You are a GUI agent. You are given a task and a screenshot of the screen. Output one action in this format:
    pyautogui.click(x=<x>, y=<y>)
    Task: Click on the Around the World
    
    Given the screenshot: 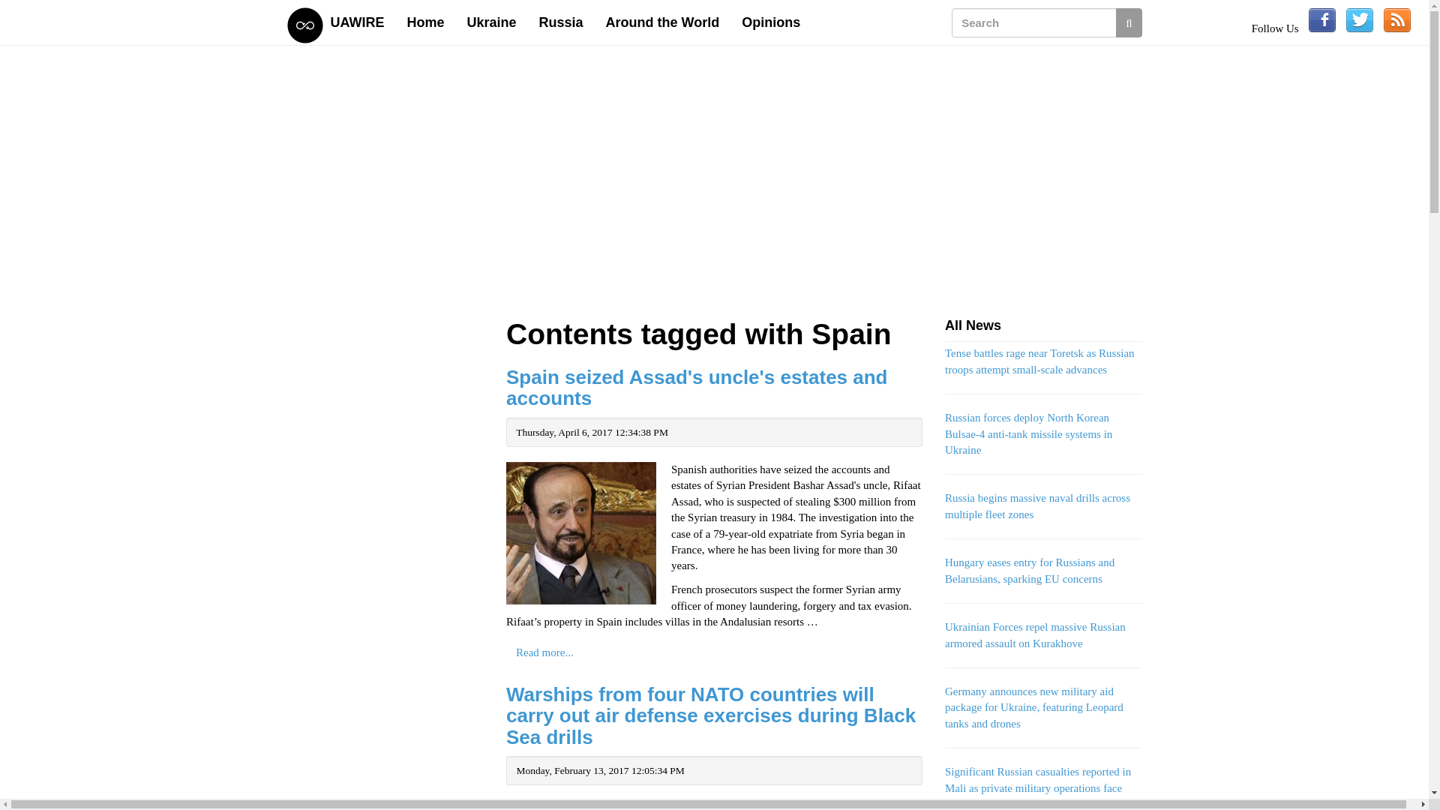 What is the action you would take?
    pyautogui.click(x=663, y=22)
    